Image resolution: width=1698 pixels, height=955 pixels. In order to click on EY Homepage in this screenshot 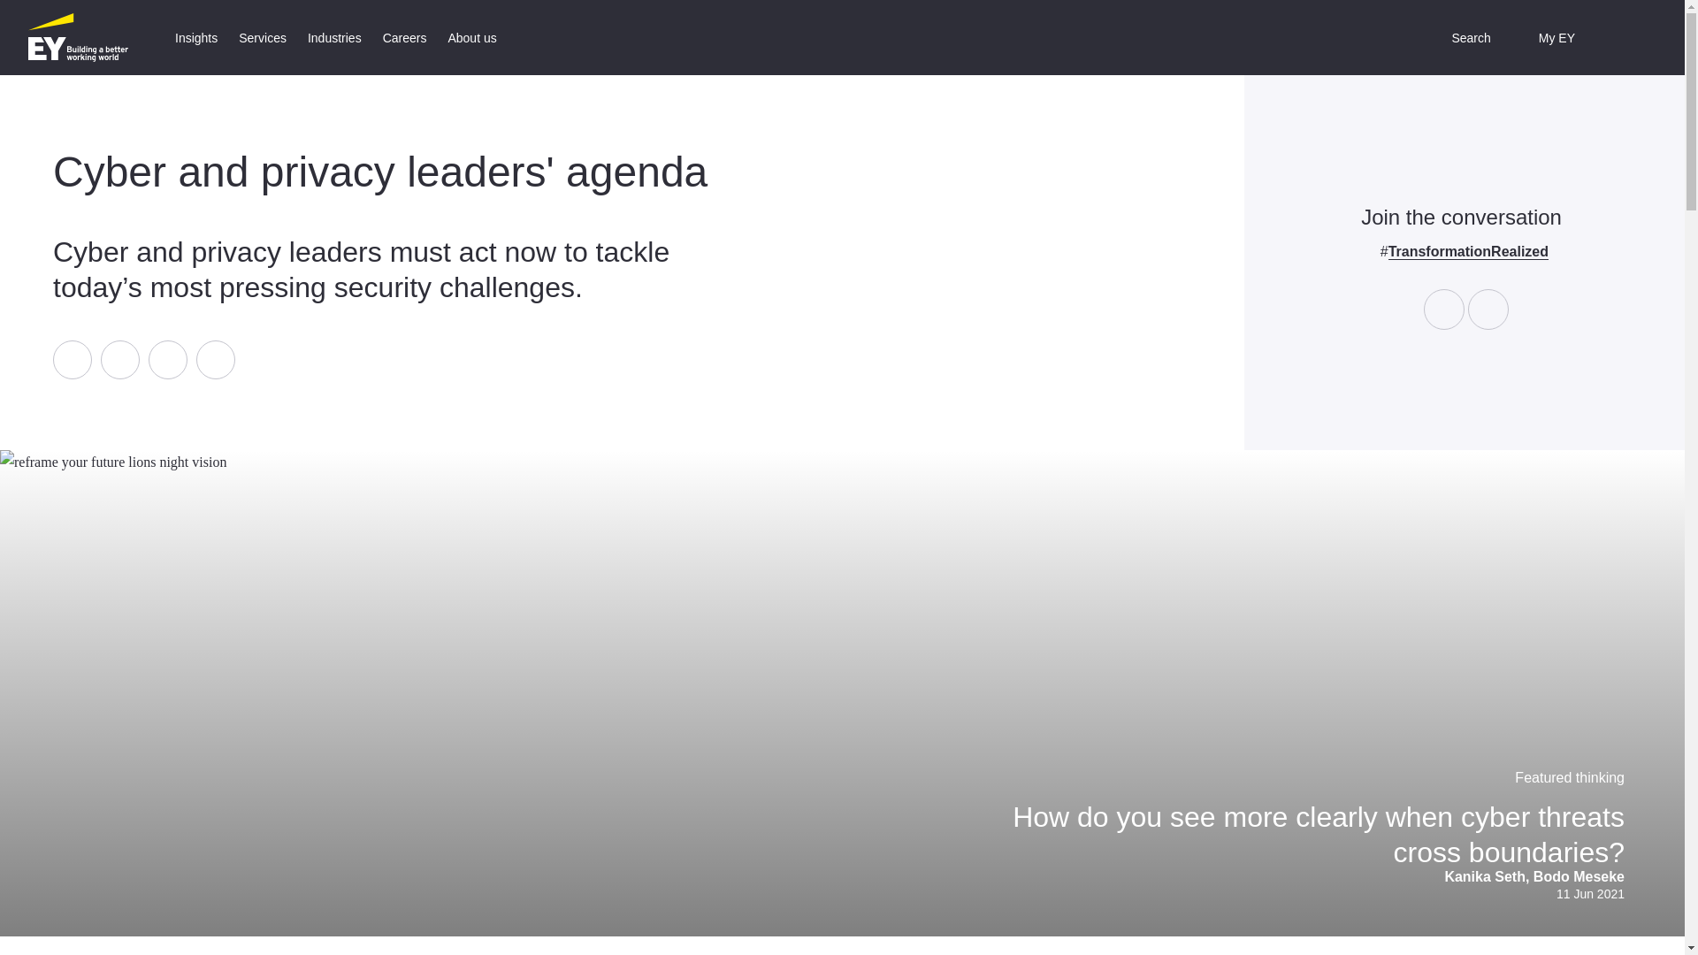, I will do `click(78, 37)`.